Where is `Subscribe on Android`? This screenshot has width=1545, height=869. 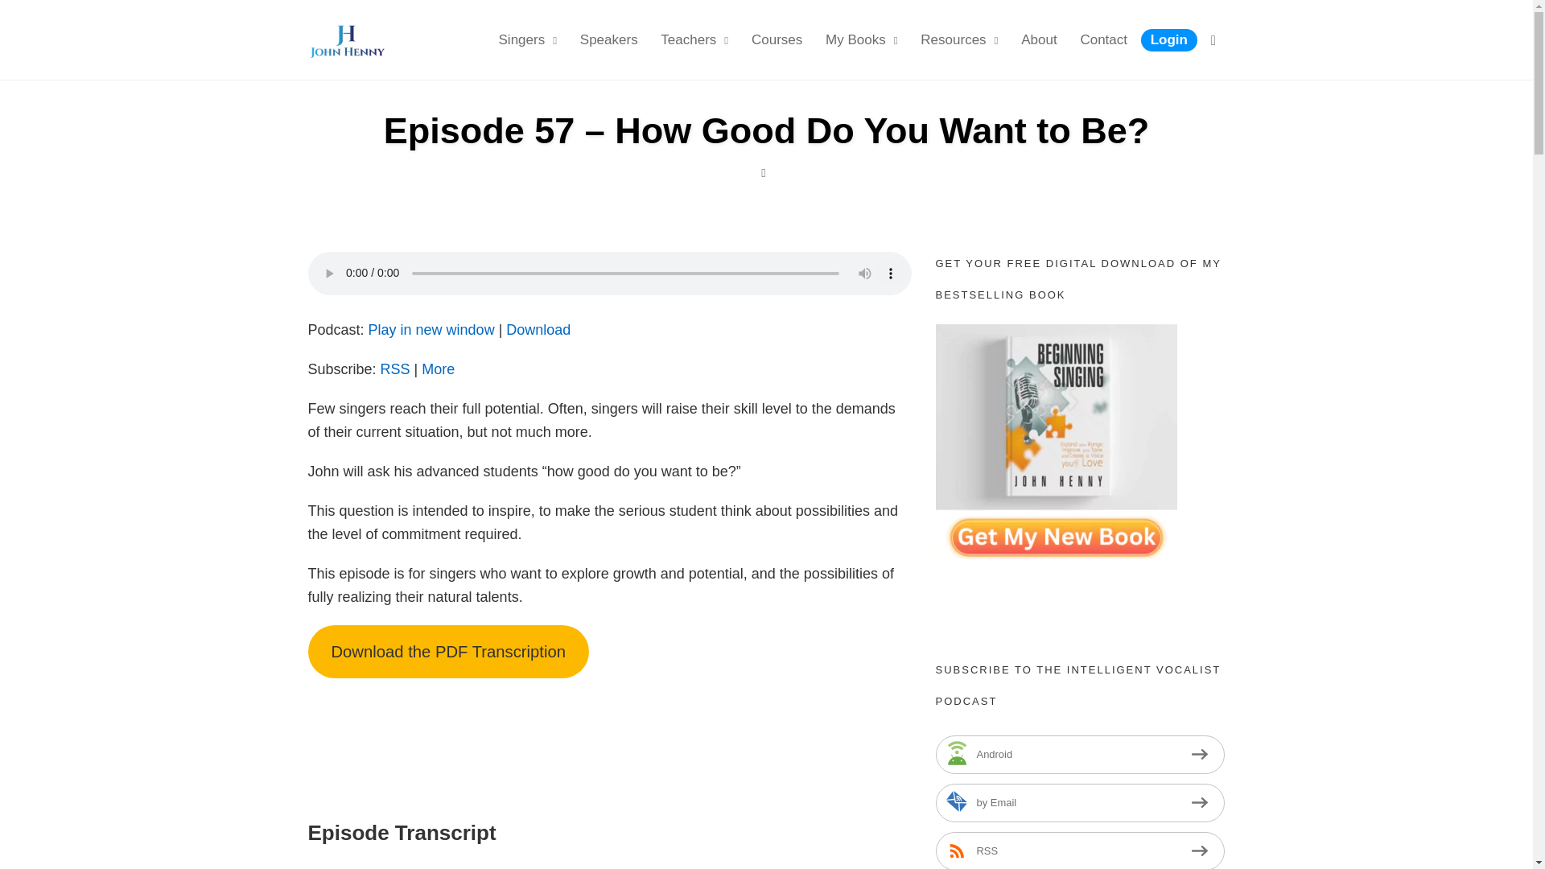
Subscribe on Android is located at coordinates (1080, 755).